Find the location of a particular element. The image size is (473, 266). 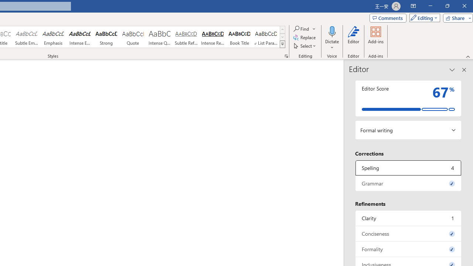

Formality, 0 issues. Press space or enter to review items. is located at coordinates (408, 249).